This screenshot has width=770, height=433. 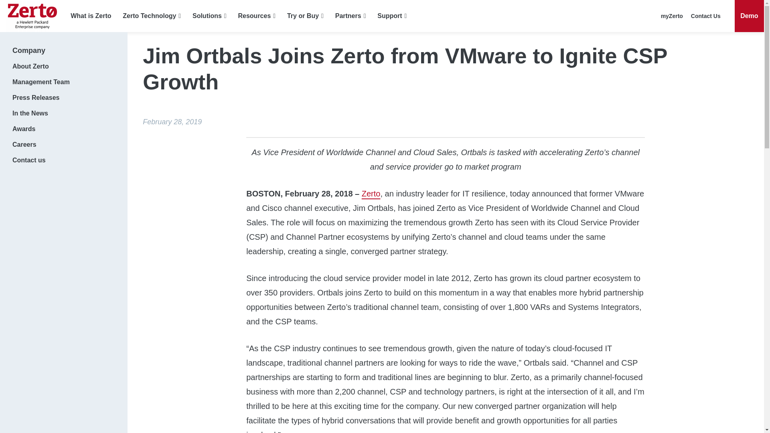 I want to click on Solutions, so click(x=209, y=16).